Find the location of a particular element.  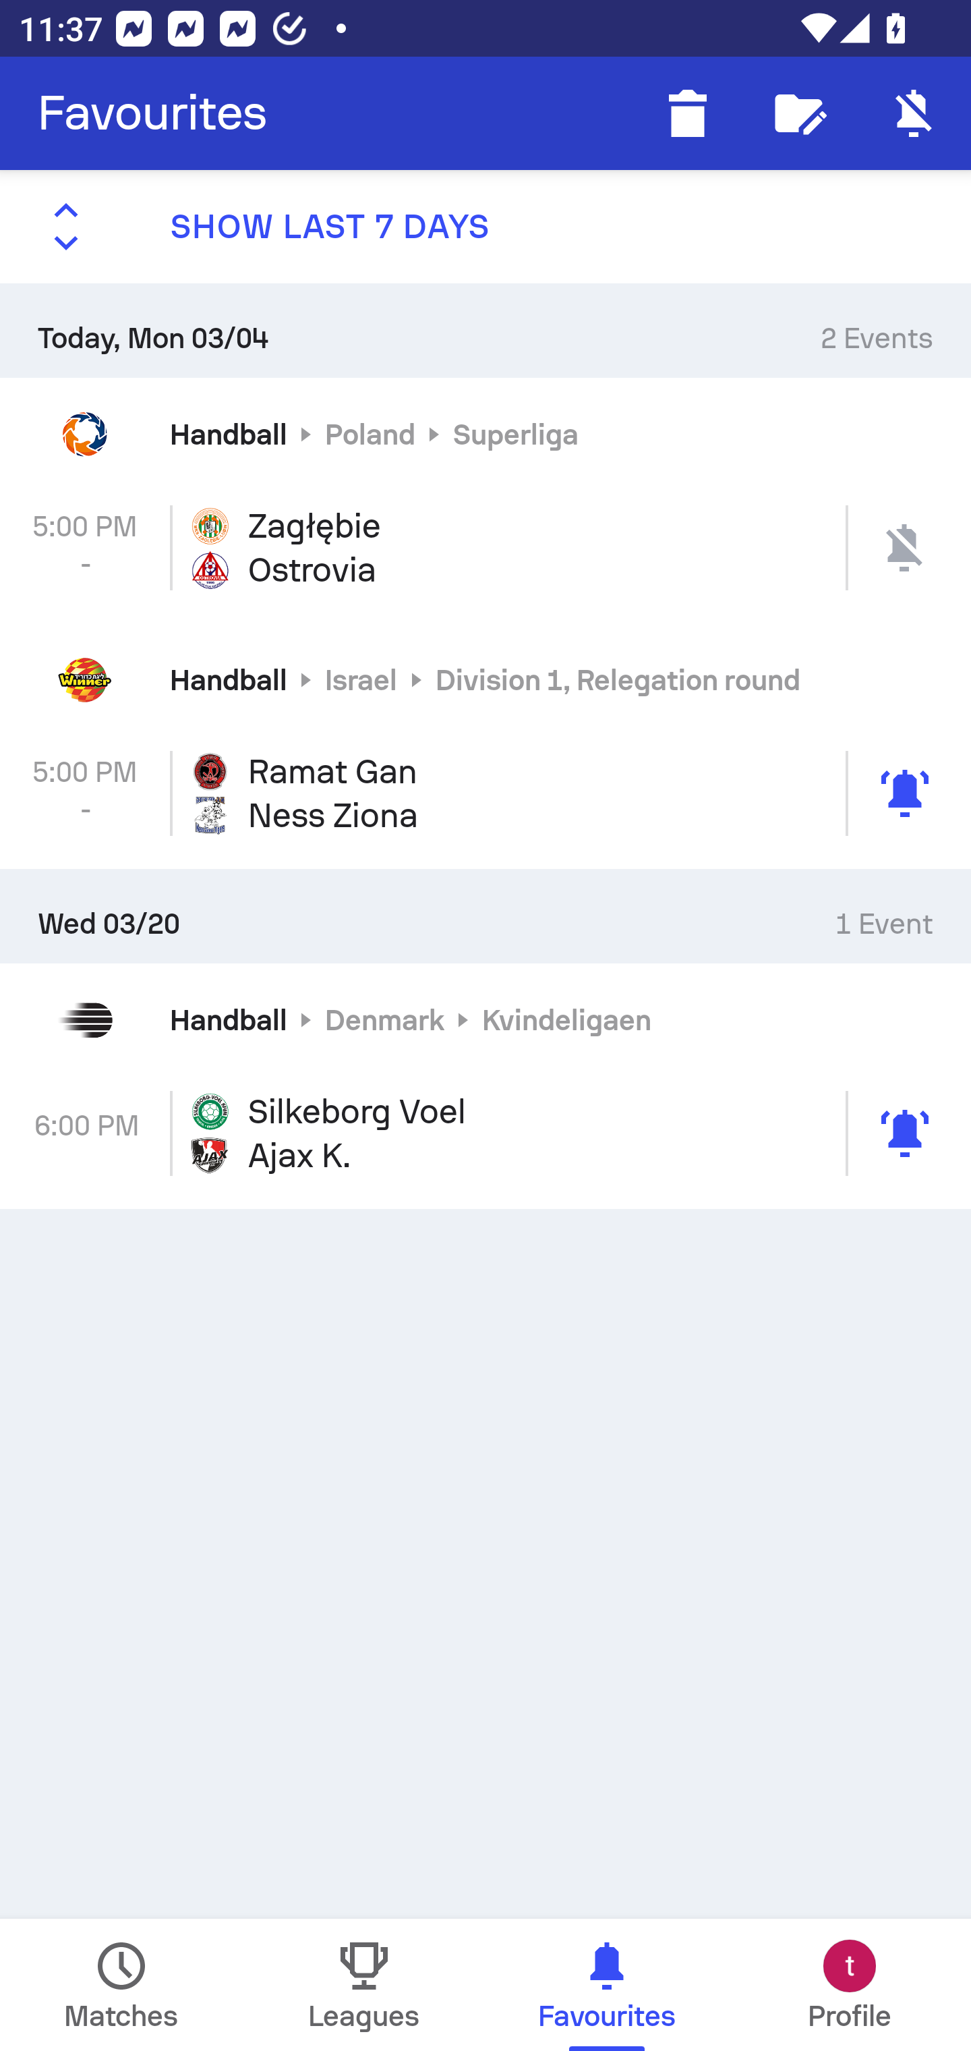

Favourites is located at coordinates (152, 113).